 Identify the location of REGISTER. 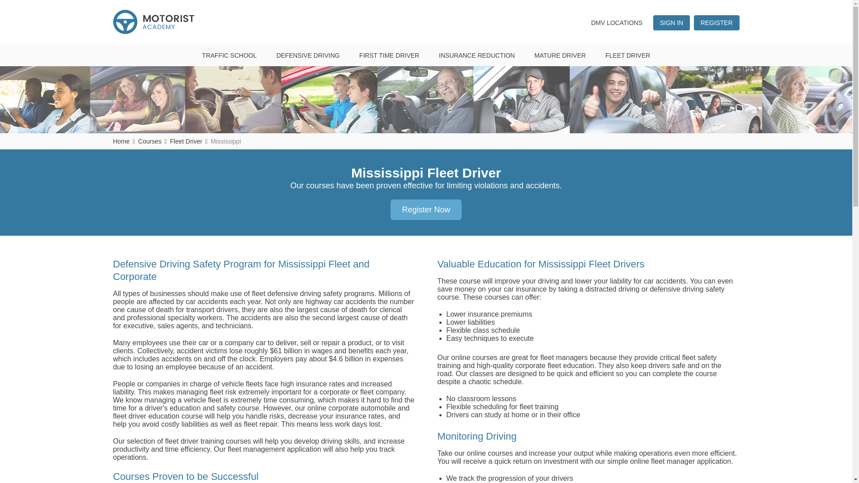
(717, 22).